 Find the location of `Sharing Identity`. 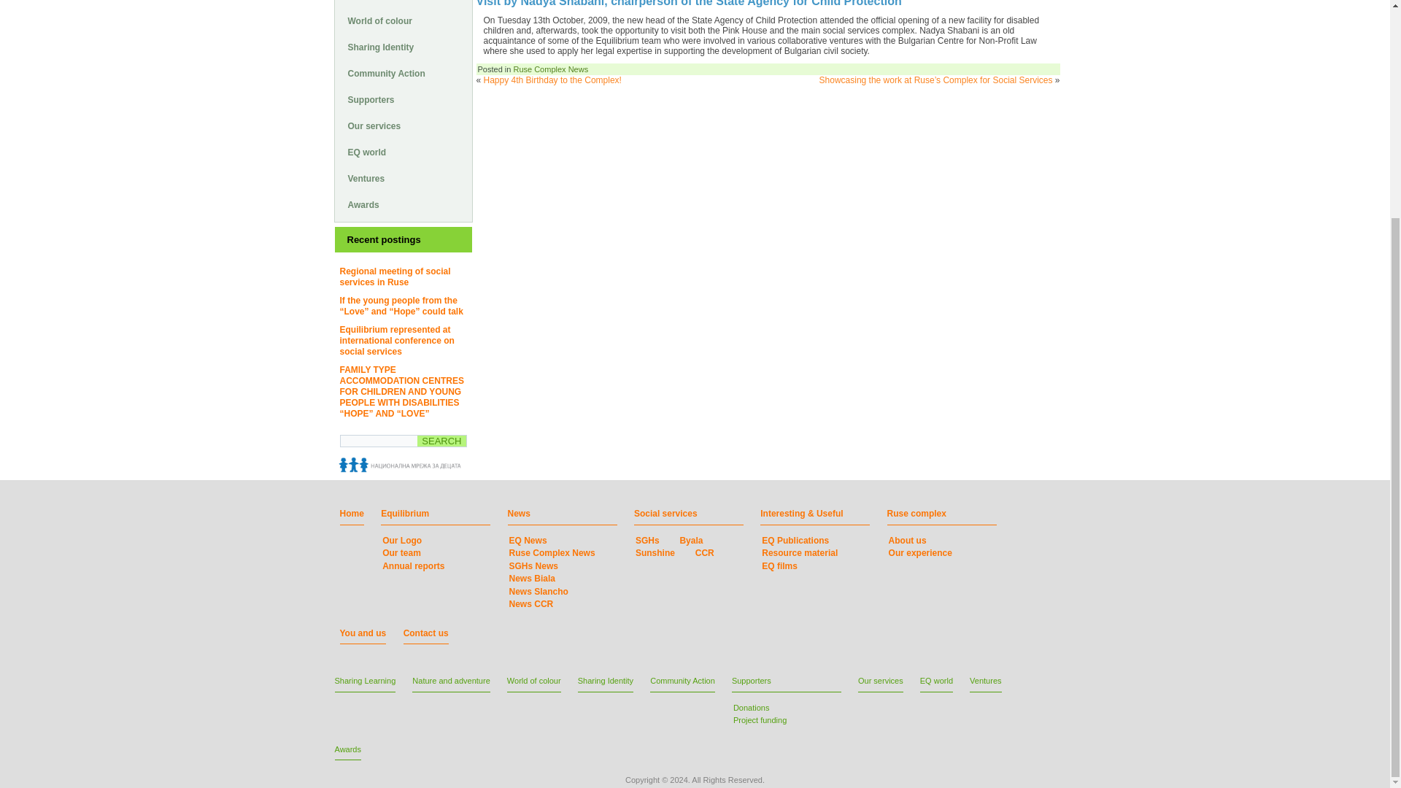

Sharing Identity is located at coordinates (403, 47).